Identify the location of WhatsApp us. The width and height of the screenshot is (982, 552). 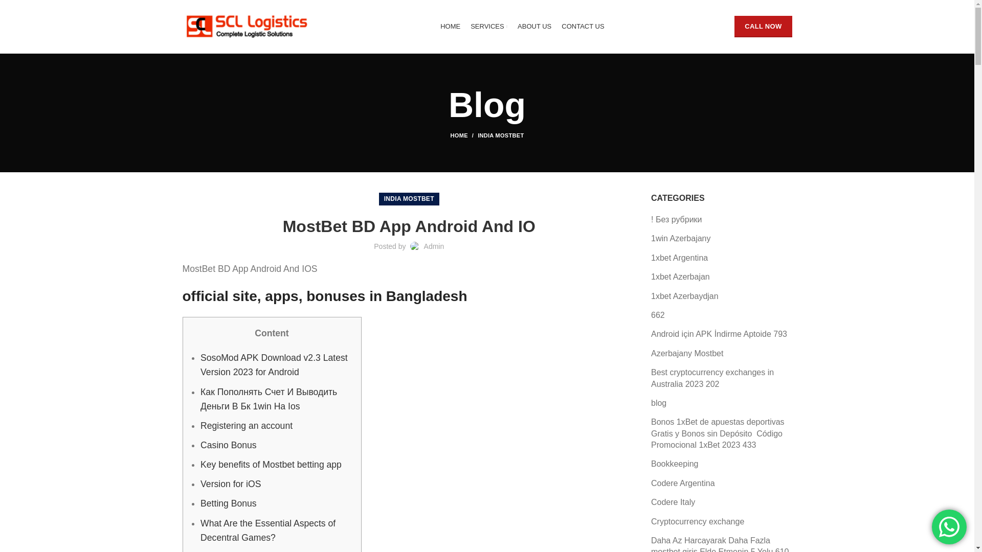
(949, 526).